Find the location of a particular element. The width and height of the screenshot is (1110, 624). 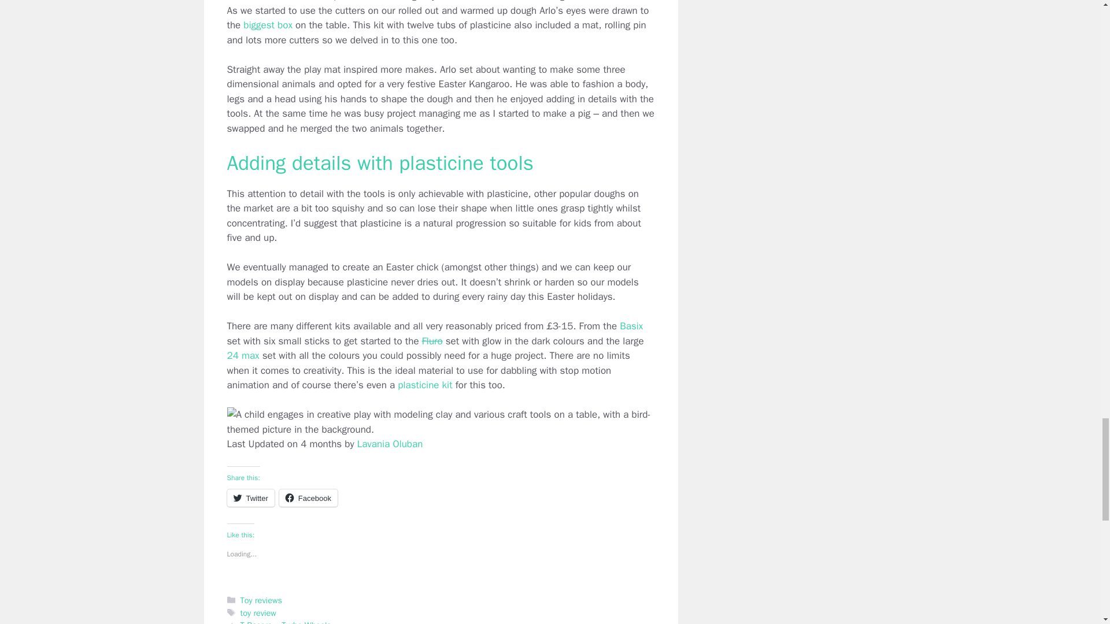

Lavania Oluban is located at coordinates (390, 444).